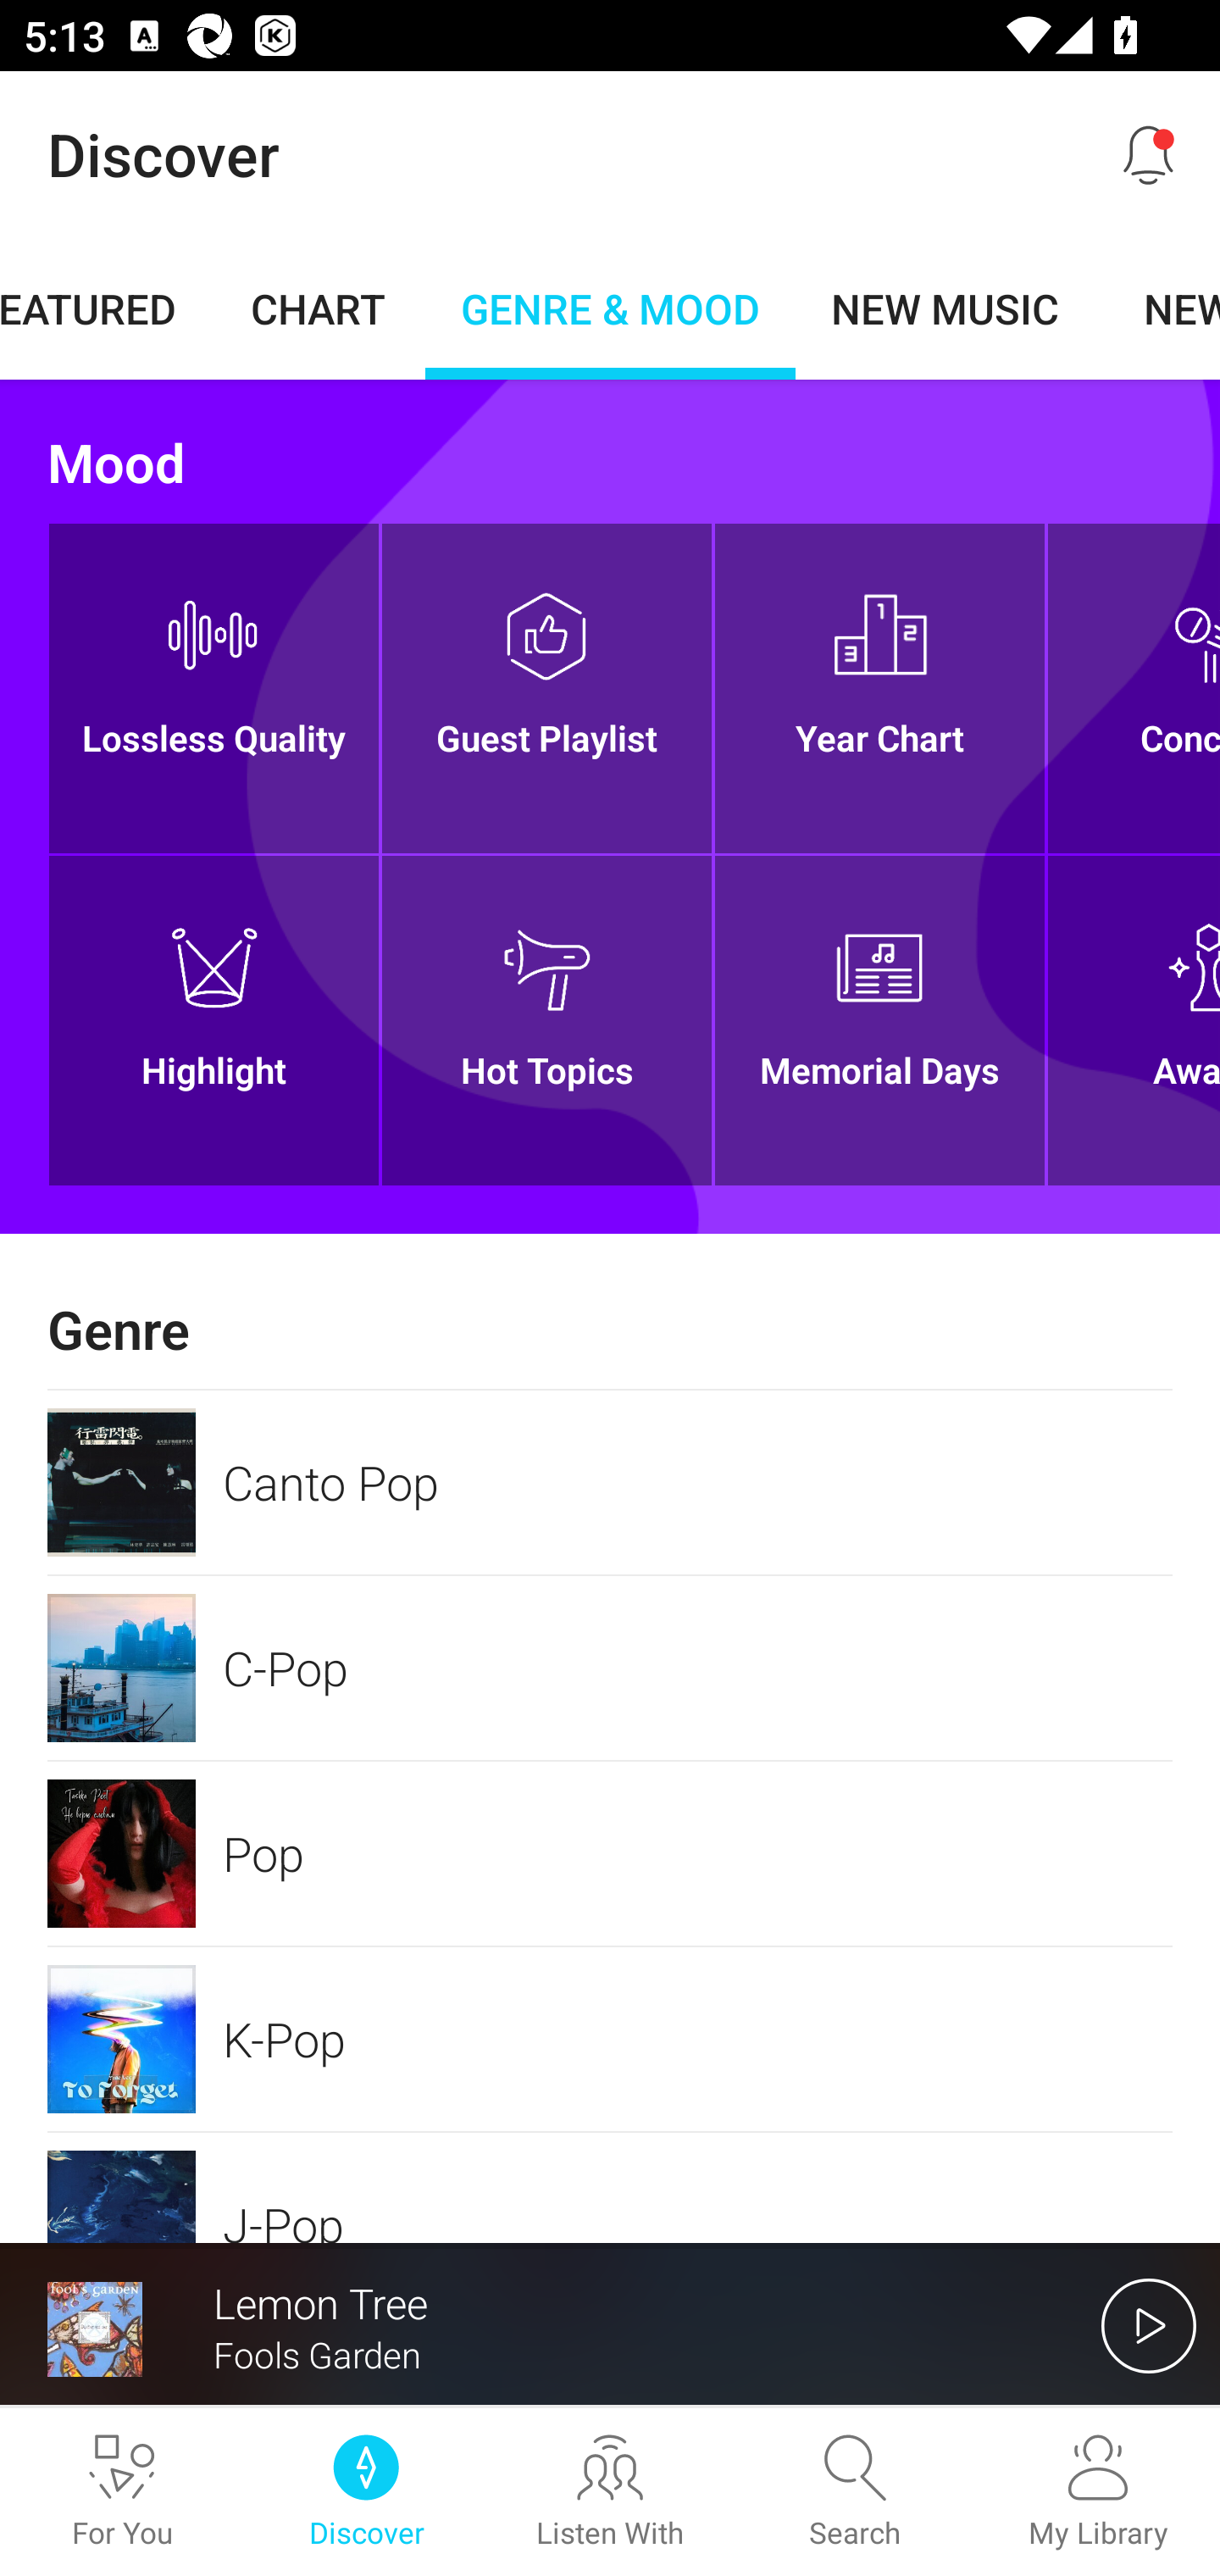 The height and width of the screenshot is (2576, 1220). I want to click on Memorial Days, so click(879, 1020).